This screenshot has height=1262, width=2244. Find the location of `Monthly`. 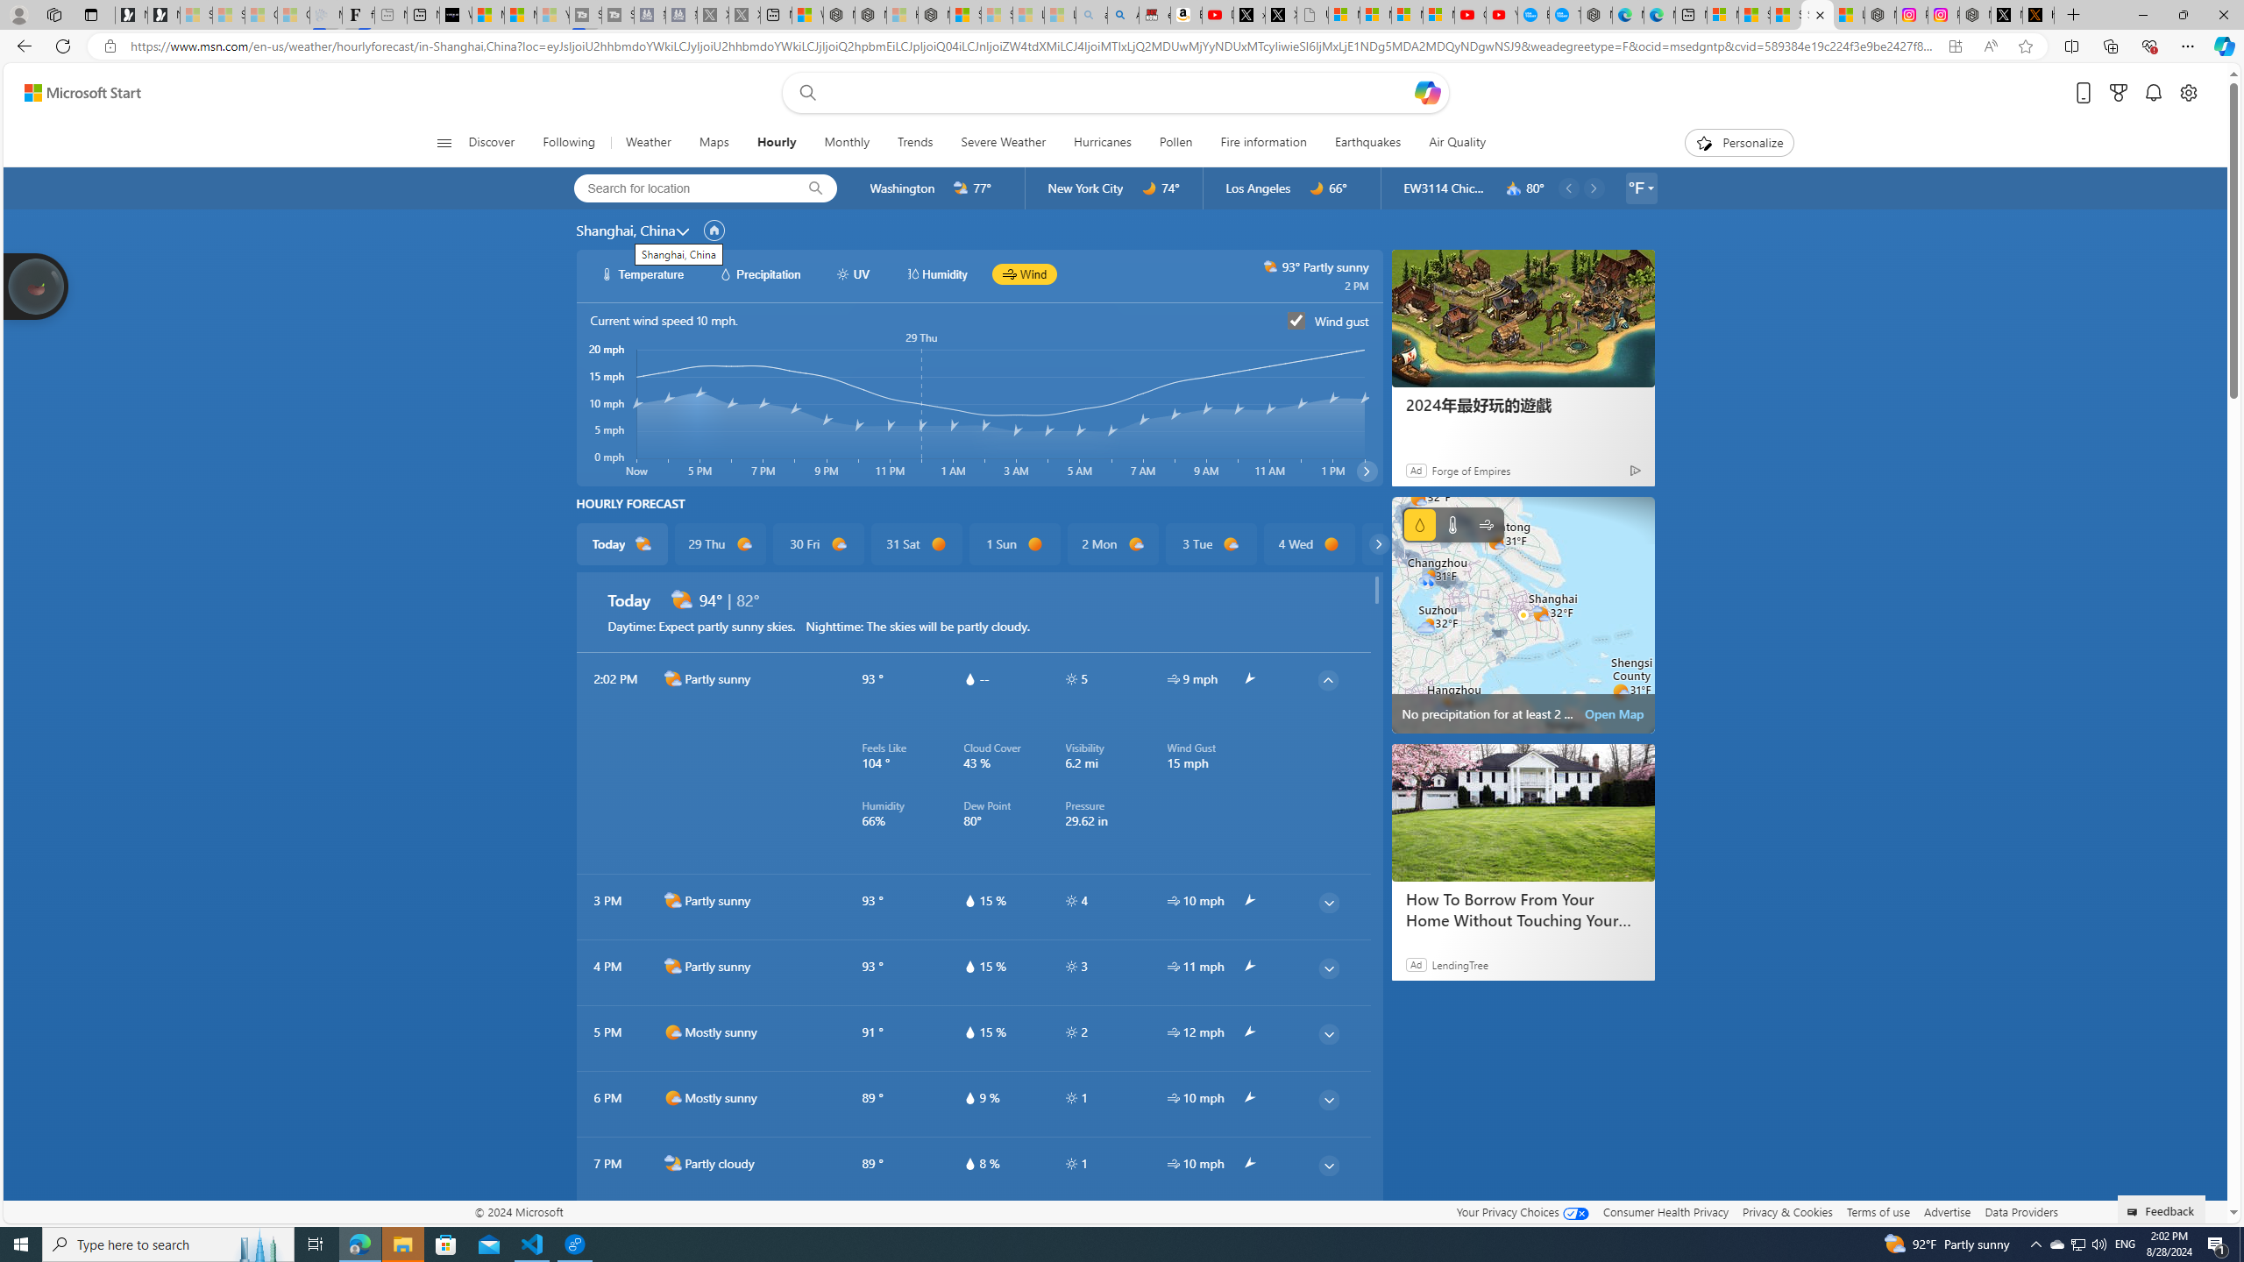

Monthly is located at coordinates (847, 143).